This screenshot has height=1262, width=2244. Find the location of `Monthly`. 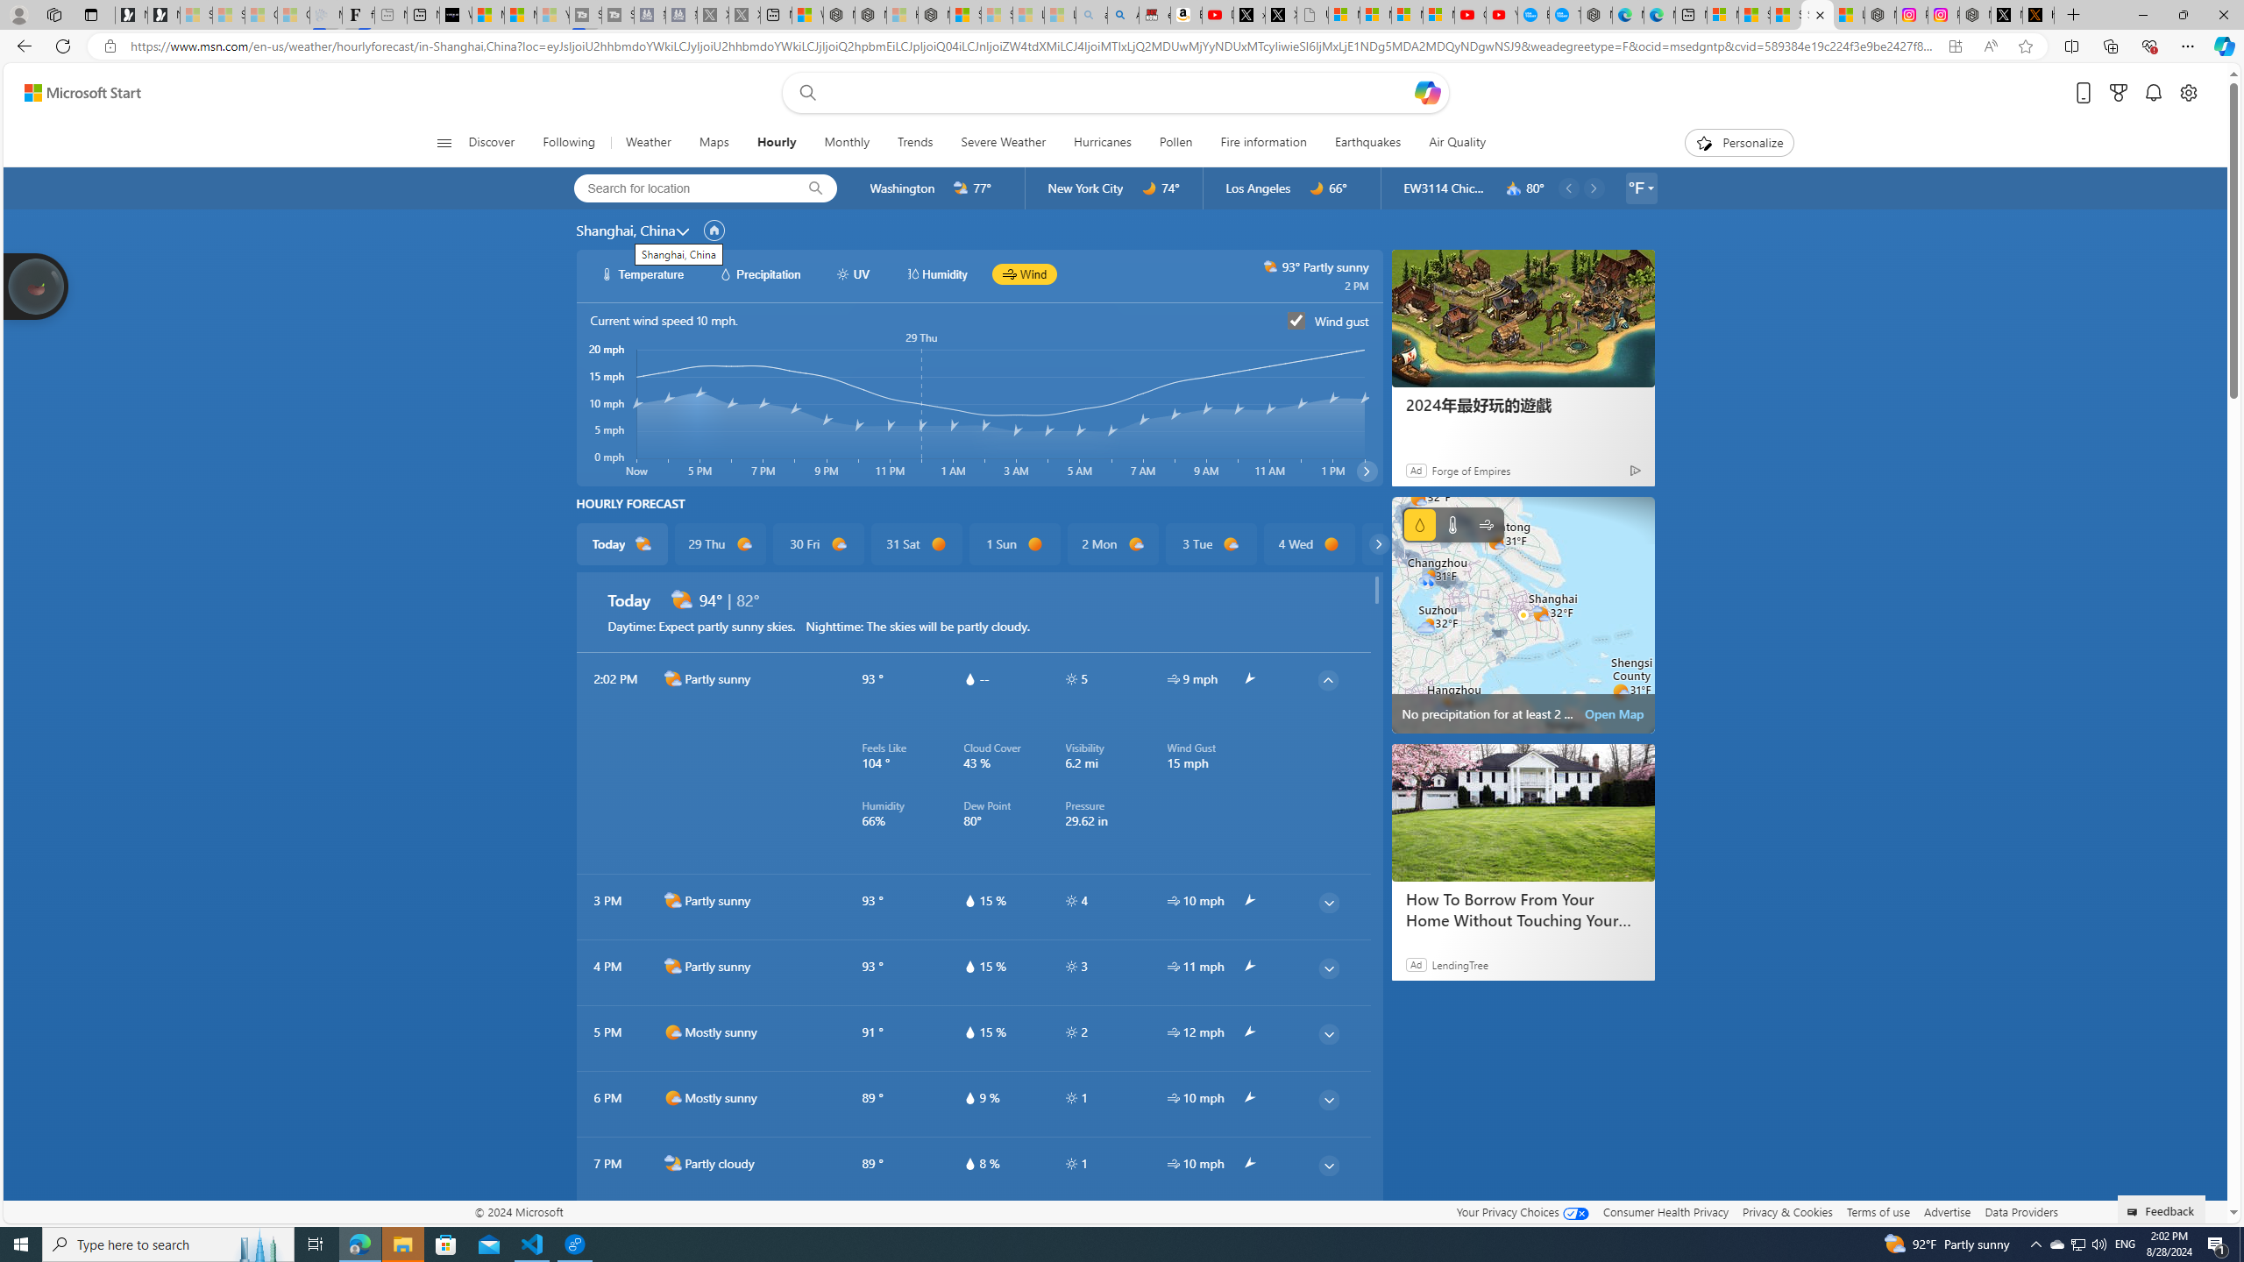

Monthly is located at coordinates (847, 143).